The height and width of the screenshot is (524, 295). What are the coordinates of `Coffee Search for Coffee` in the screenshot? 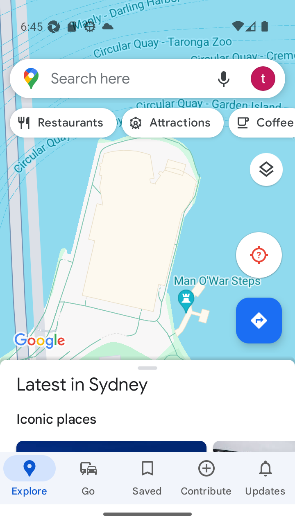 It's located at (262, 123).